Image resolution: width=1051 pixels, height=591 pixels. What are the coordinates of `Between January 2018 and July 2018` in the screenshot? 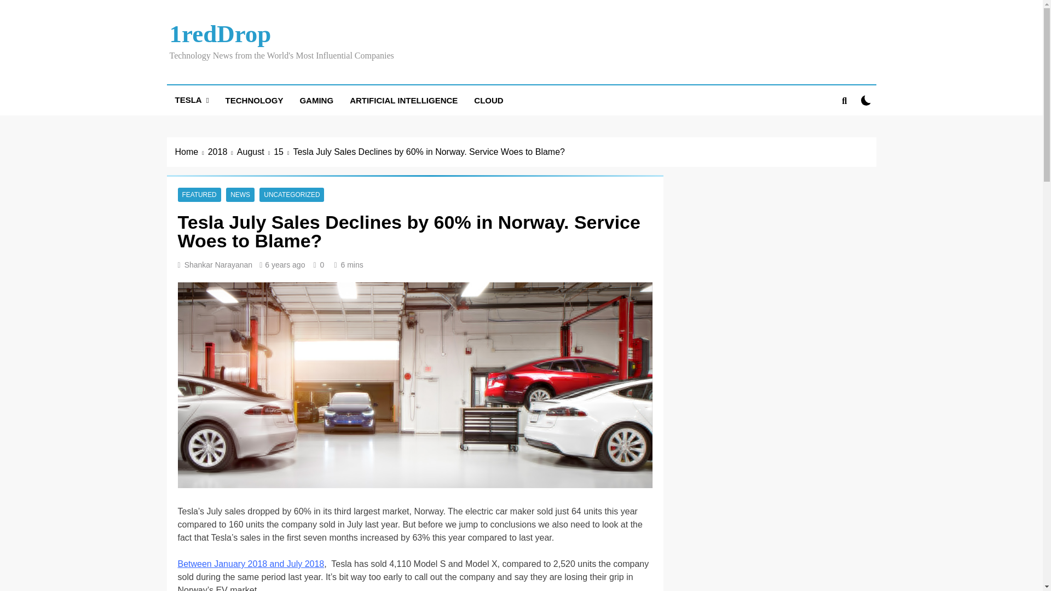 It's located at (251, 564).